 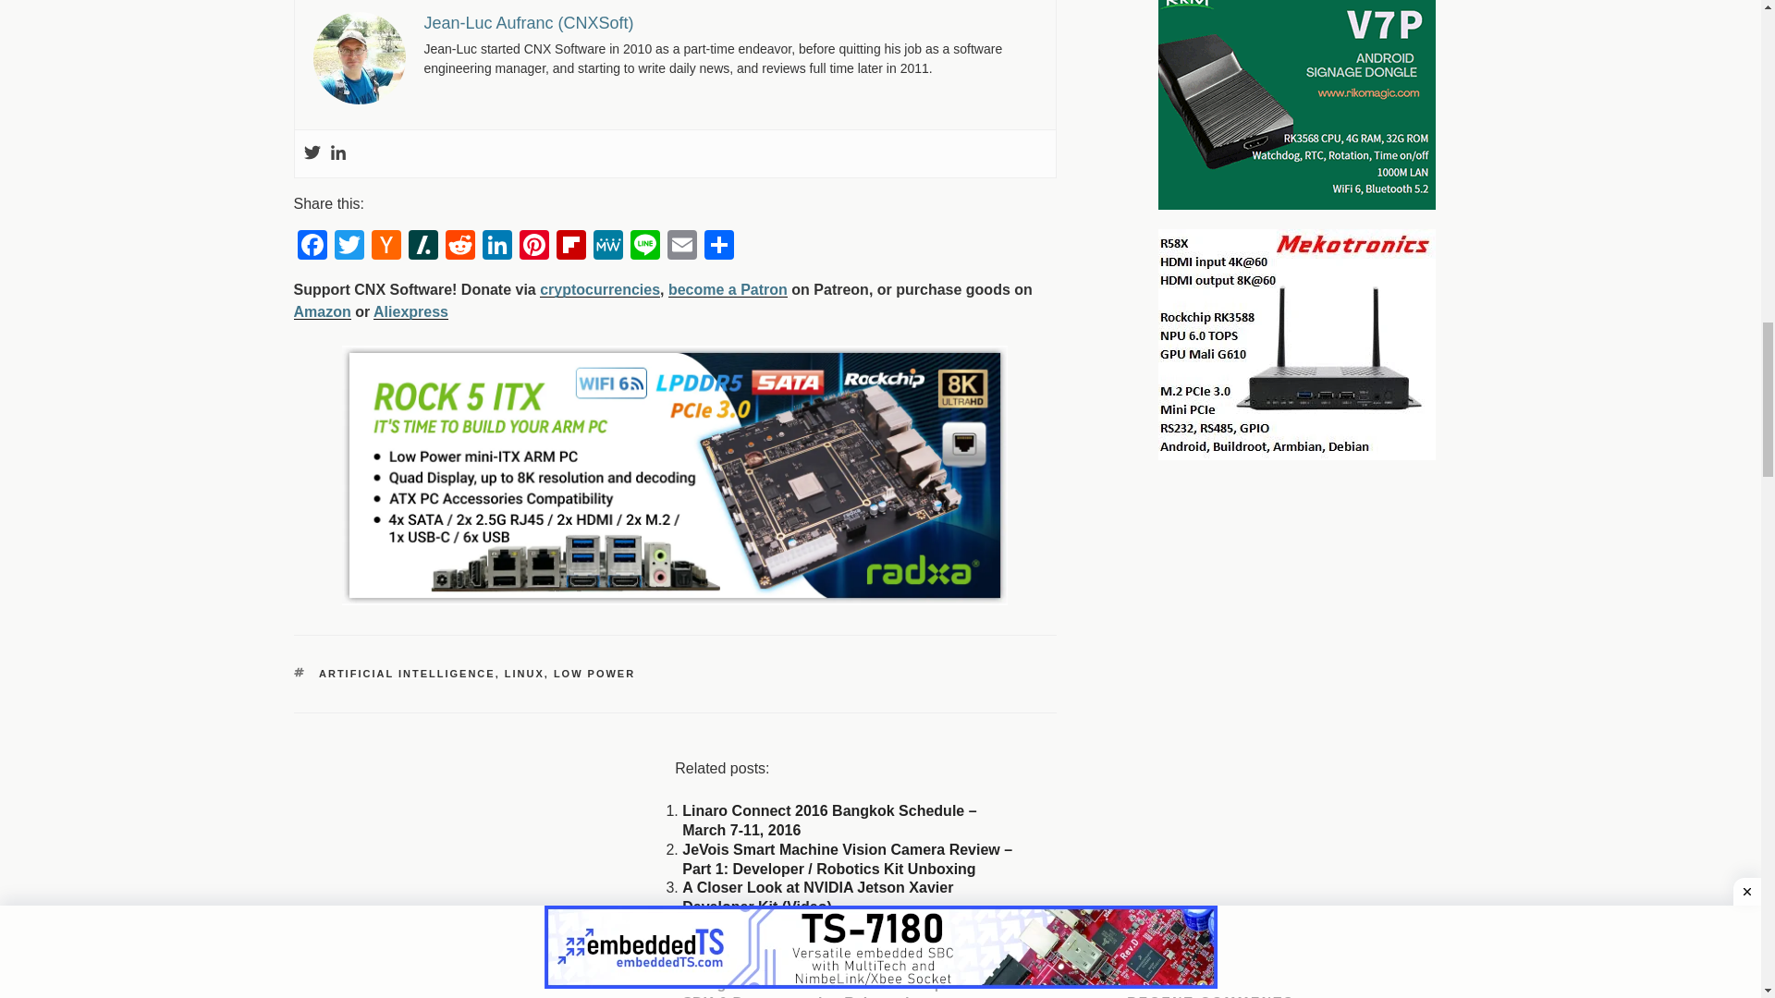 What do you see at coordinates (423, 248) in the screenshot?
I see `Slashdot` at bounding box center [423, 248].